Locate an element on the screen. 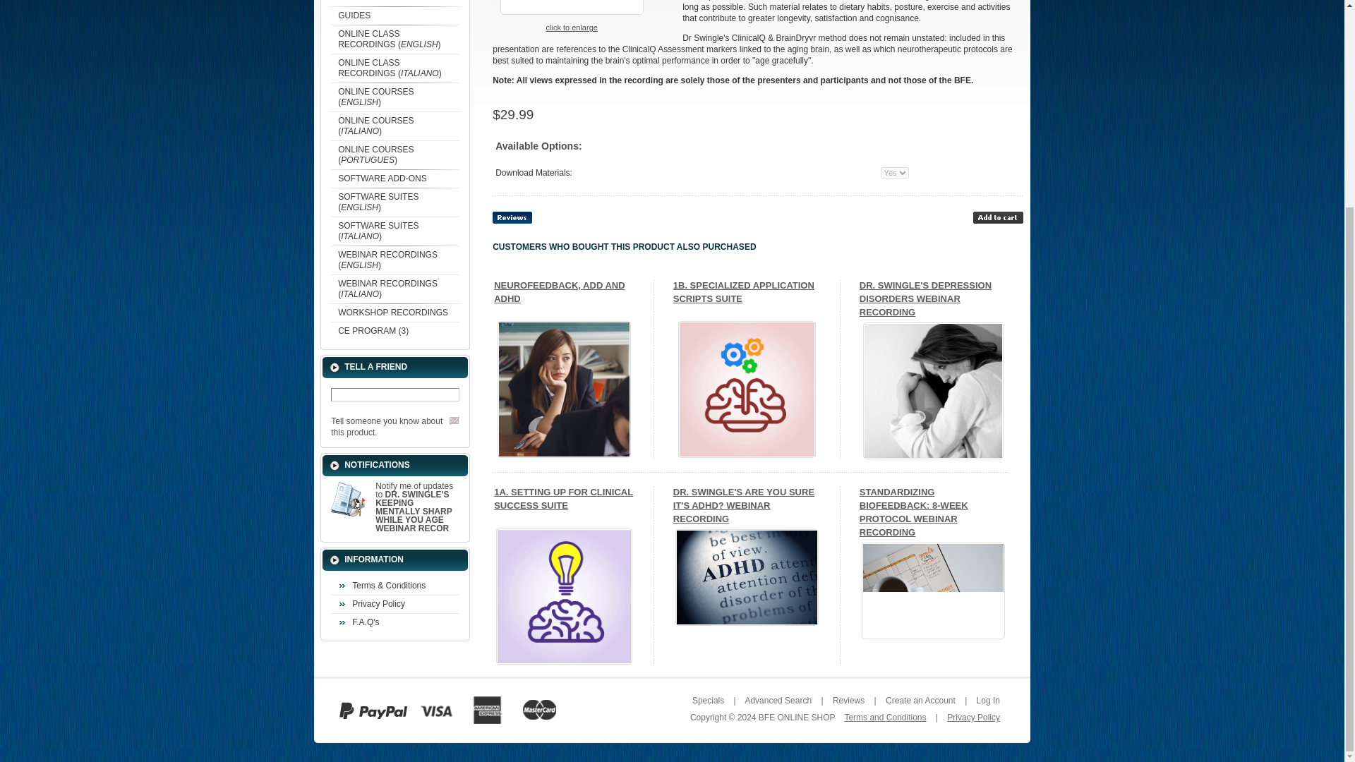 Image resolution: width=1355 pixels, height=762 pixels.  DR. SWINGLE'S ARE YOU SURE IT'S ADHD? WEBINAR RECORDING  is located at coordinates (747, 577).